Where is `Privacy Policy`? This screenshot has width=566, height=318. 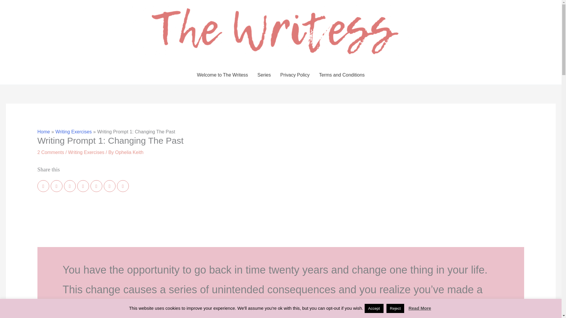 Privacy Policy is located at coordinates (295, 75).